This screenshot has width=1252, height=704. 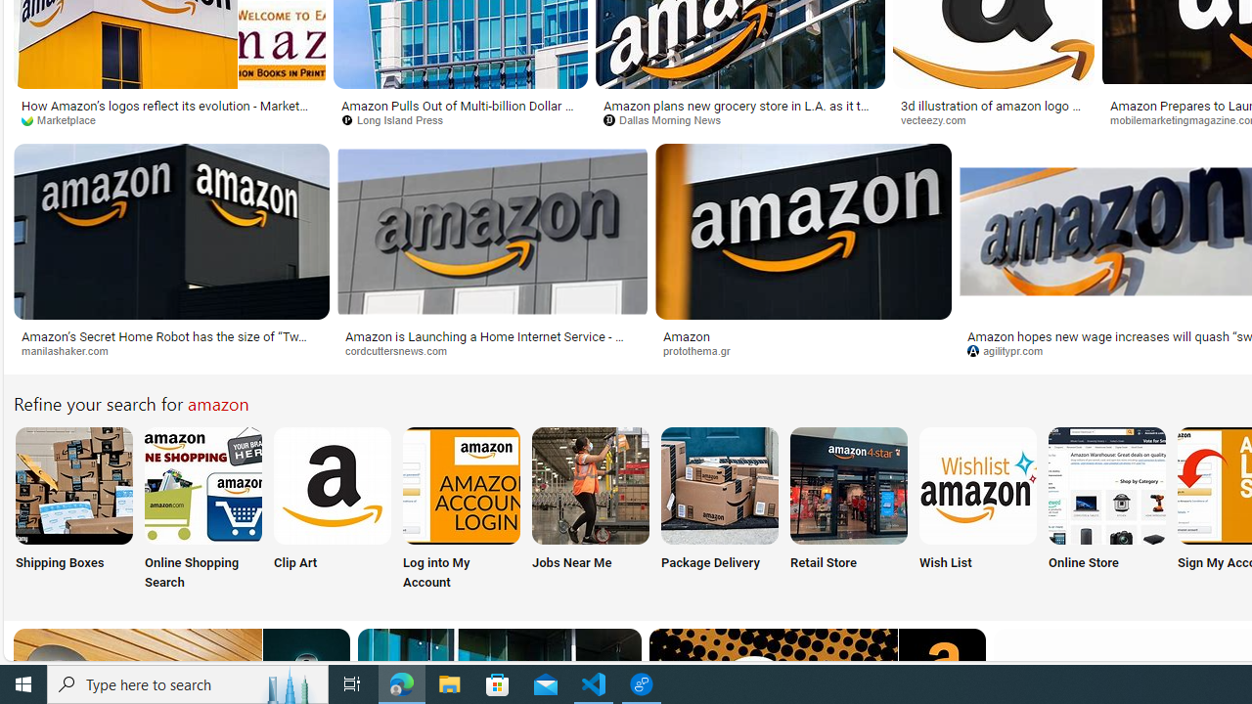 I want to click on Amazon Clip Art Clip Art, so click(x=333, y=510).